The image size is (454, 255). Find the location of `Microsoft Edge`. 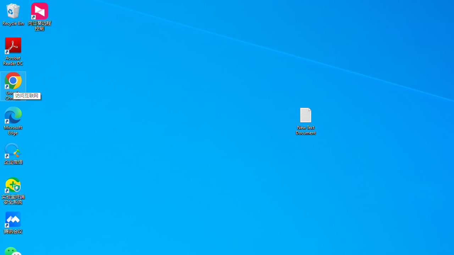

Microsoft Edge is located at coordinates (13, 120).